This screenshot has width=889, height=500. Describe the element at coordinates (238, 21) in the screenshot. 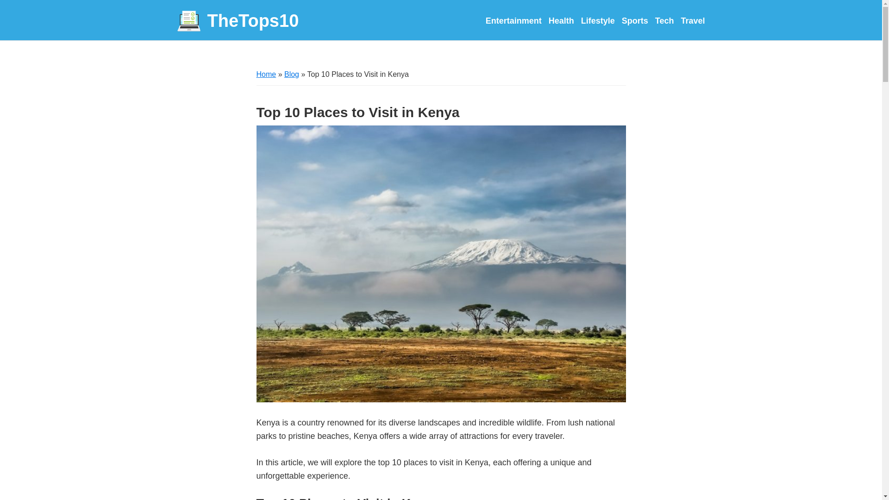

I see `TheTops10` at that location.